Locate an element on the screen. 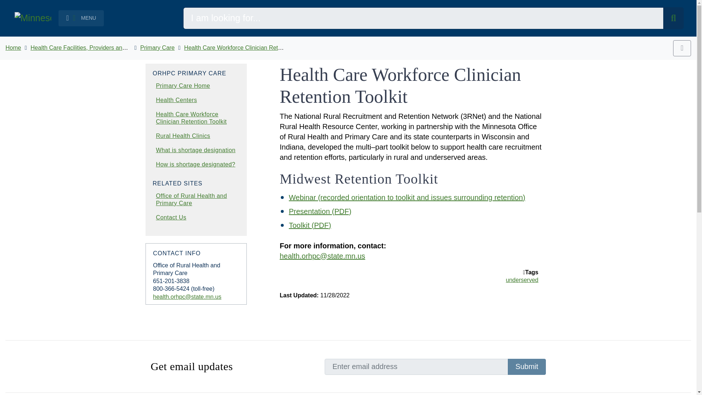 The image size is (702, 395). Primary Care is located at coordinates (158, 48).